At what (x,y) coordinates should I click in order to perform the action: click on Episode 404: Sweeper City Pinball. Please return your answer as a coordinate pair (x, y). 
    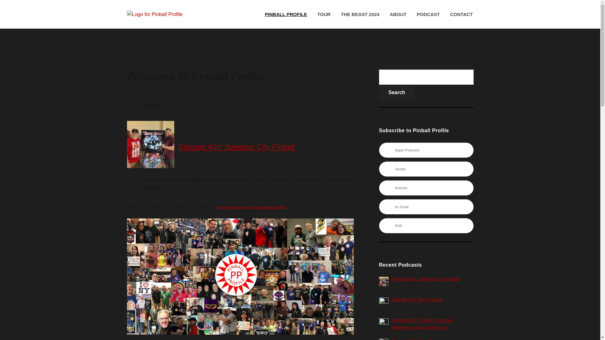
    Looking at the image, I should click on (425, 279).